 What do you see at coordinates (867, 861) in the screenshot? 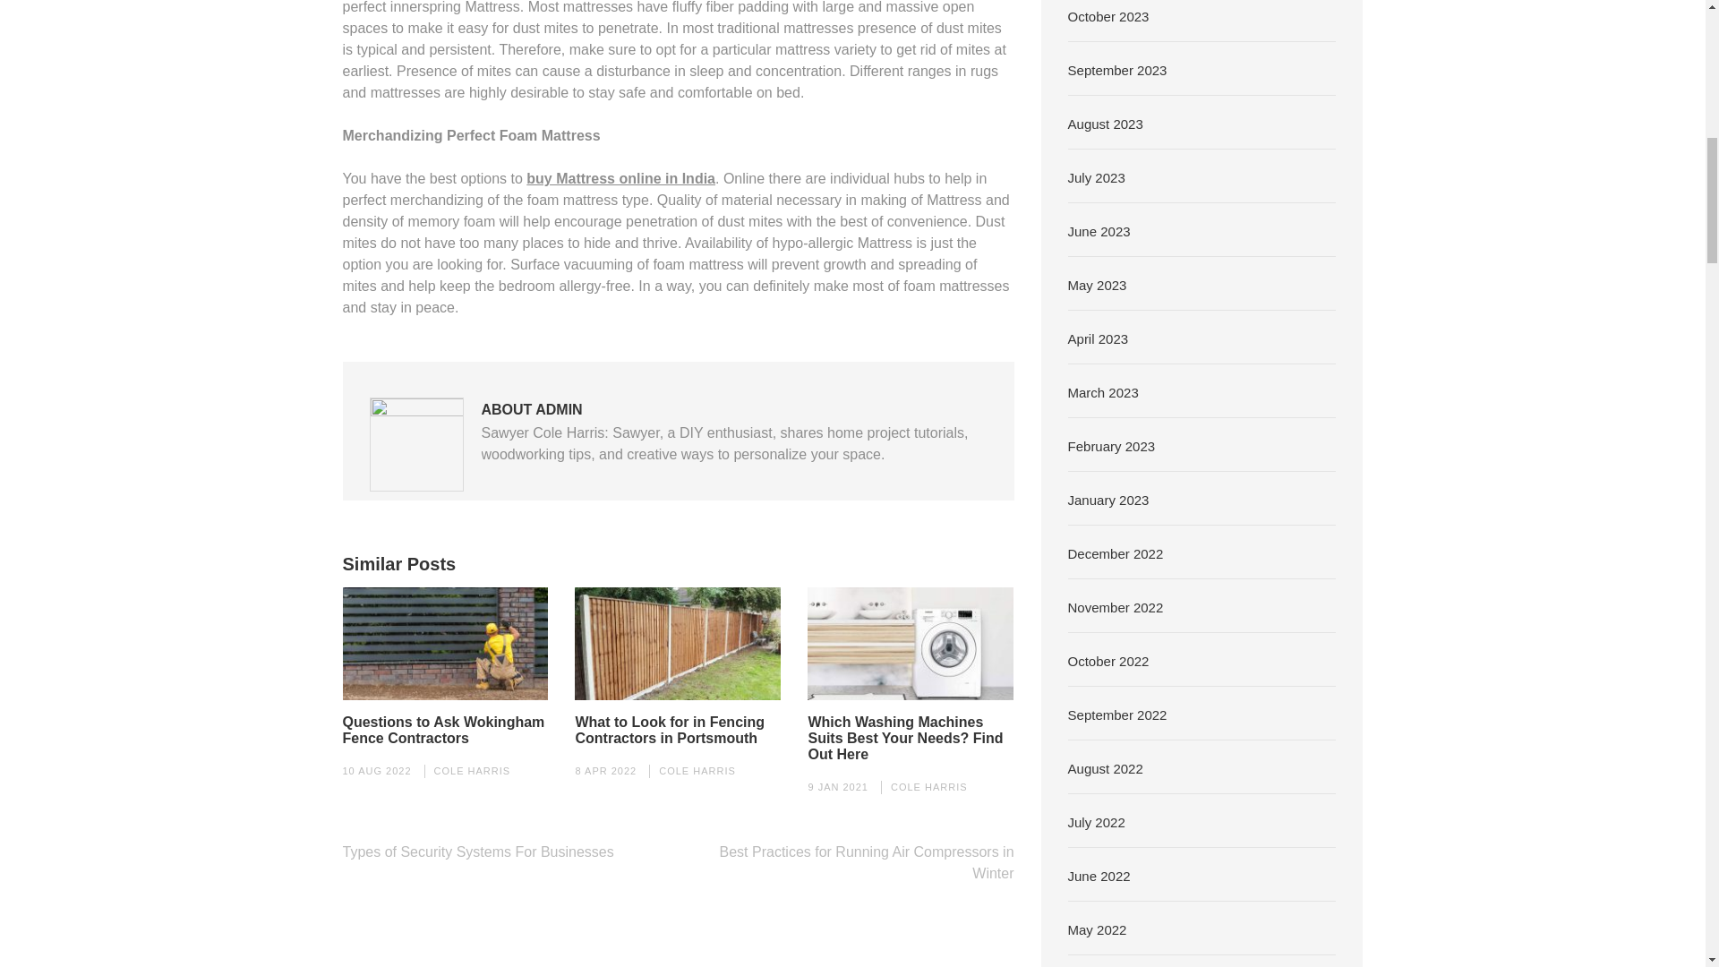
I see `Best Practices for Running Air Compressors in Winter` at bounding box center [867, 861].